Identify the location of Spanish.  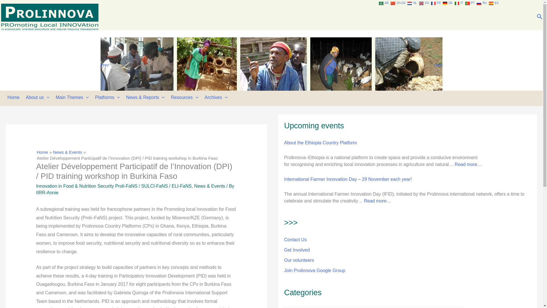
(494, 3).